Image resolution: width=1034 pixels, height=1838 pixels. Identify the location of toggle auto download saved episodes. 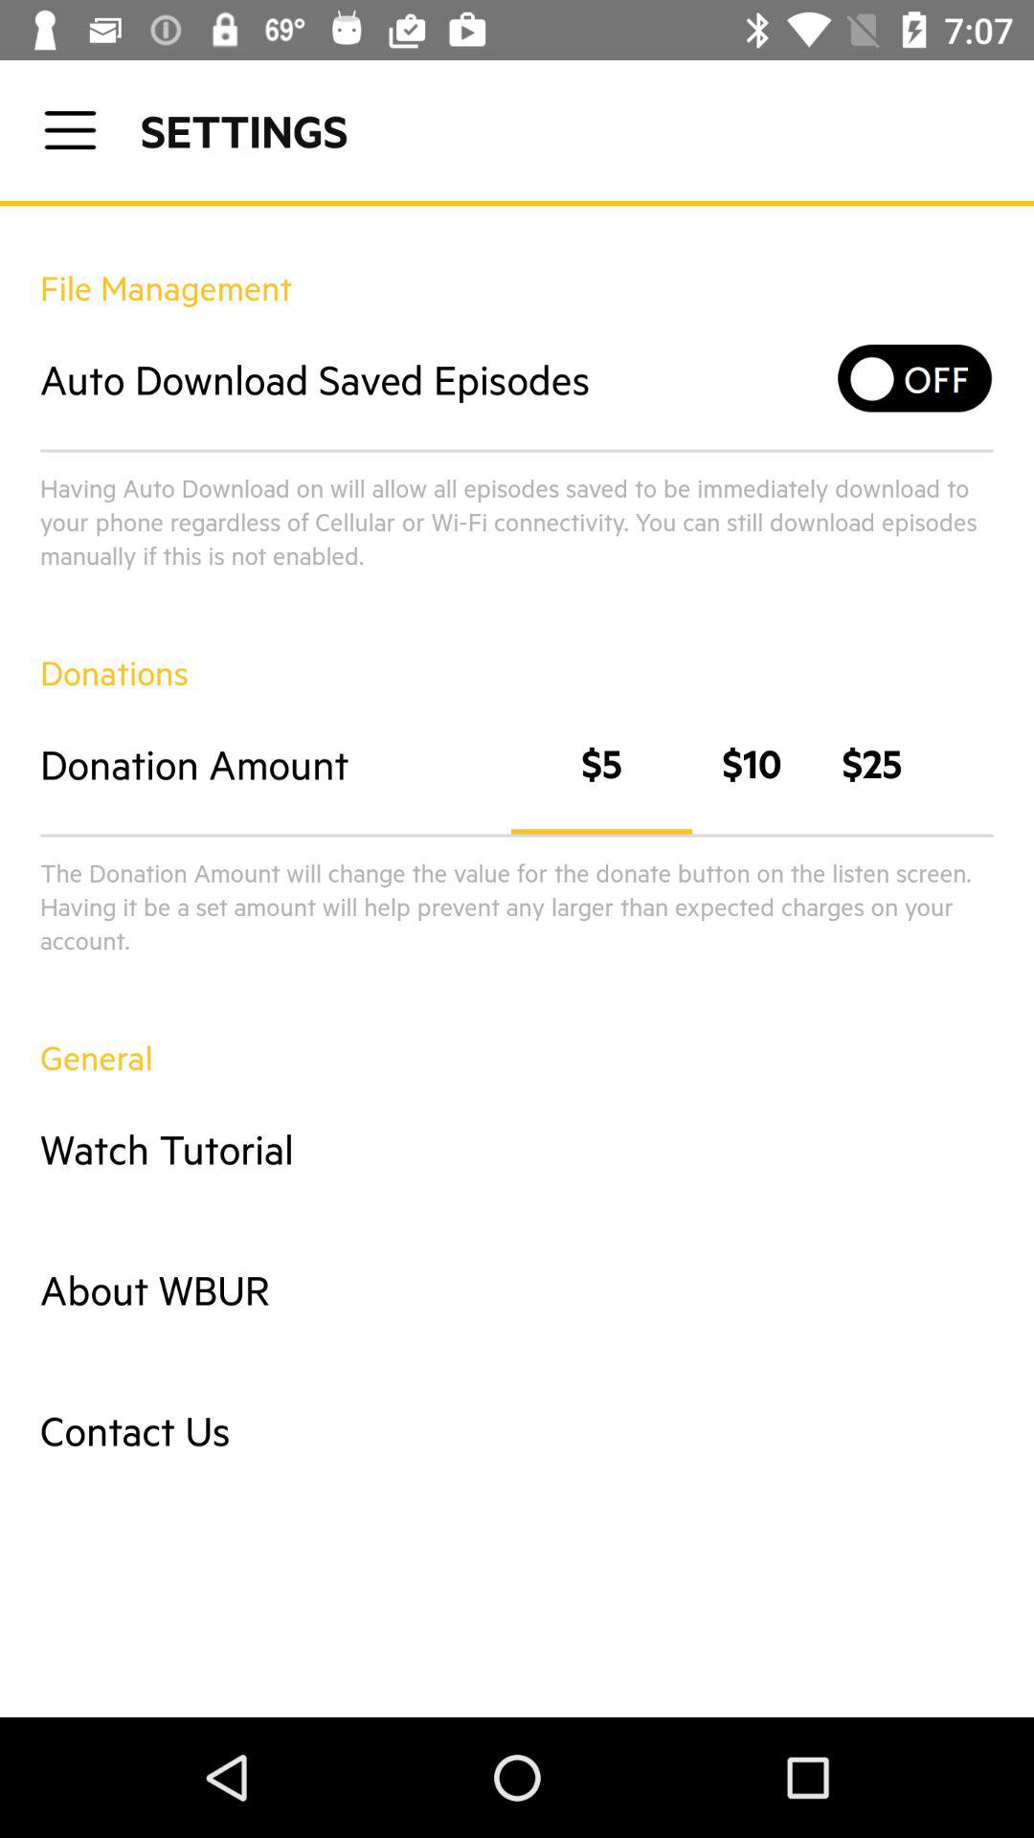
(915, 379).